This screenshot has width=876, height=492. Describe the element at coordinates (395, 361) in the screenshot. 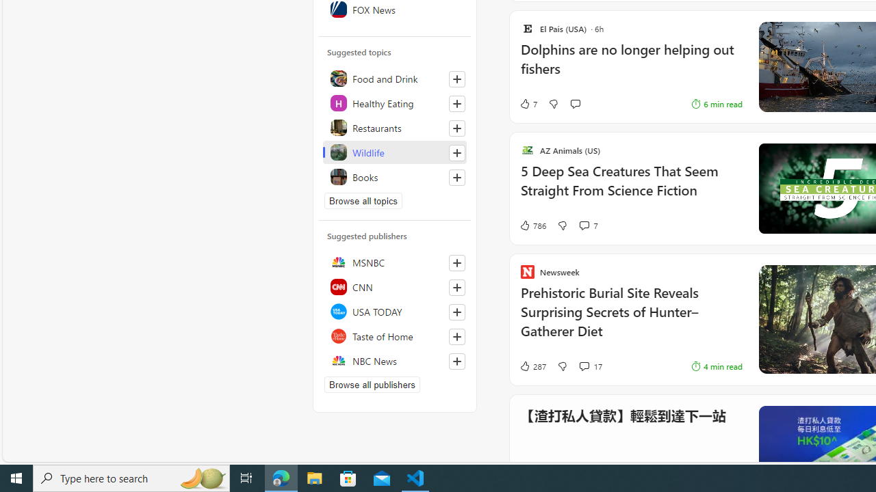

I see `NBC News` at that location.